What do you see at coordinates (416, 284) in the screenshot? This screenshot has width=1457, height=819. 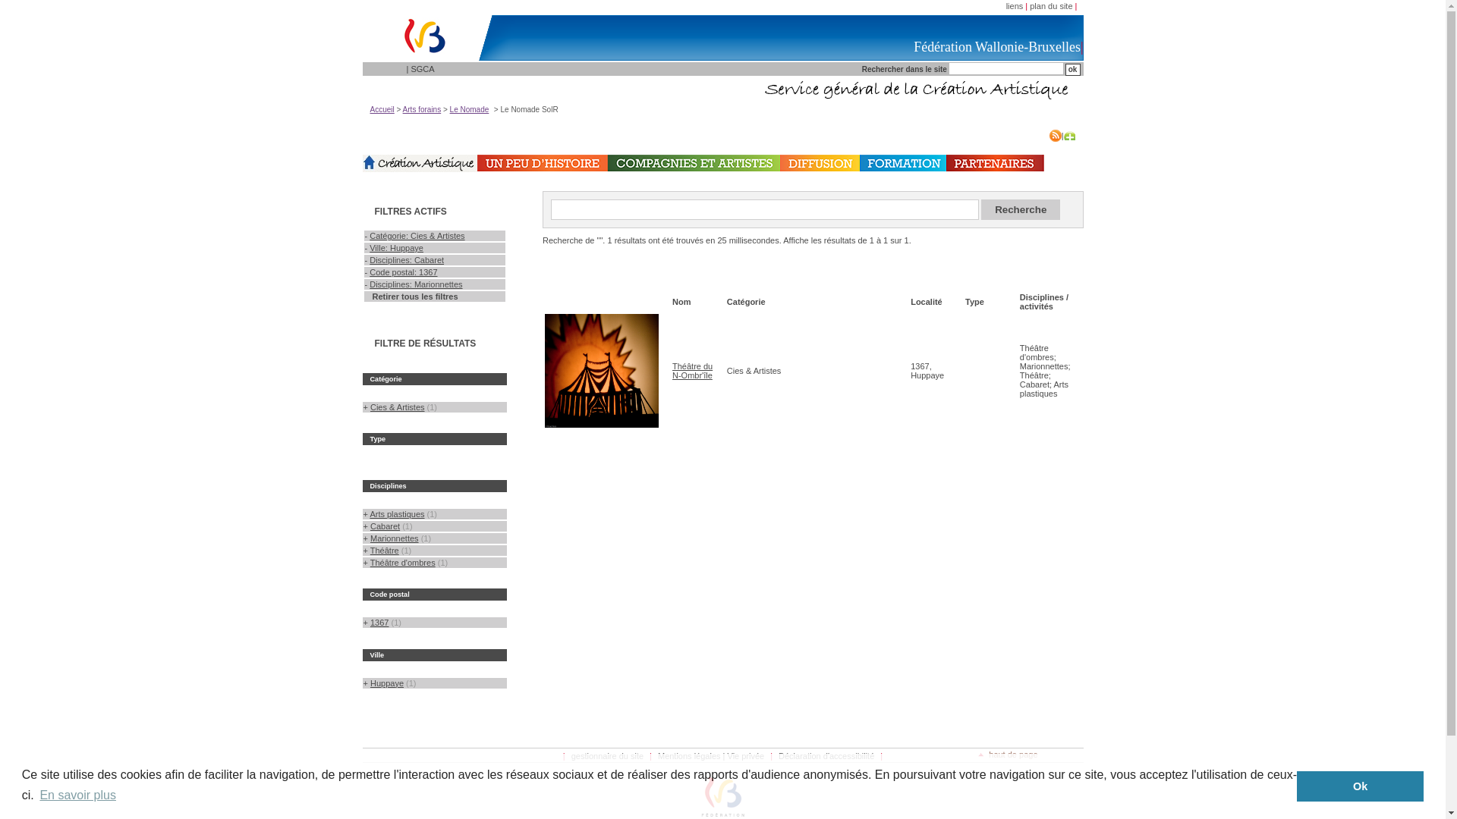 I see `Disciplines: Marionnettes` at bounding box center [416, 284].